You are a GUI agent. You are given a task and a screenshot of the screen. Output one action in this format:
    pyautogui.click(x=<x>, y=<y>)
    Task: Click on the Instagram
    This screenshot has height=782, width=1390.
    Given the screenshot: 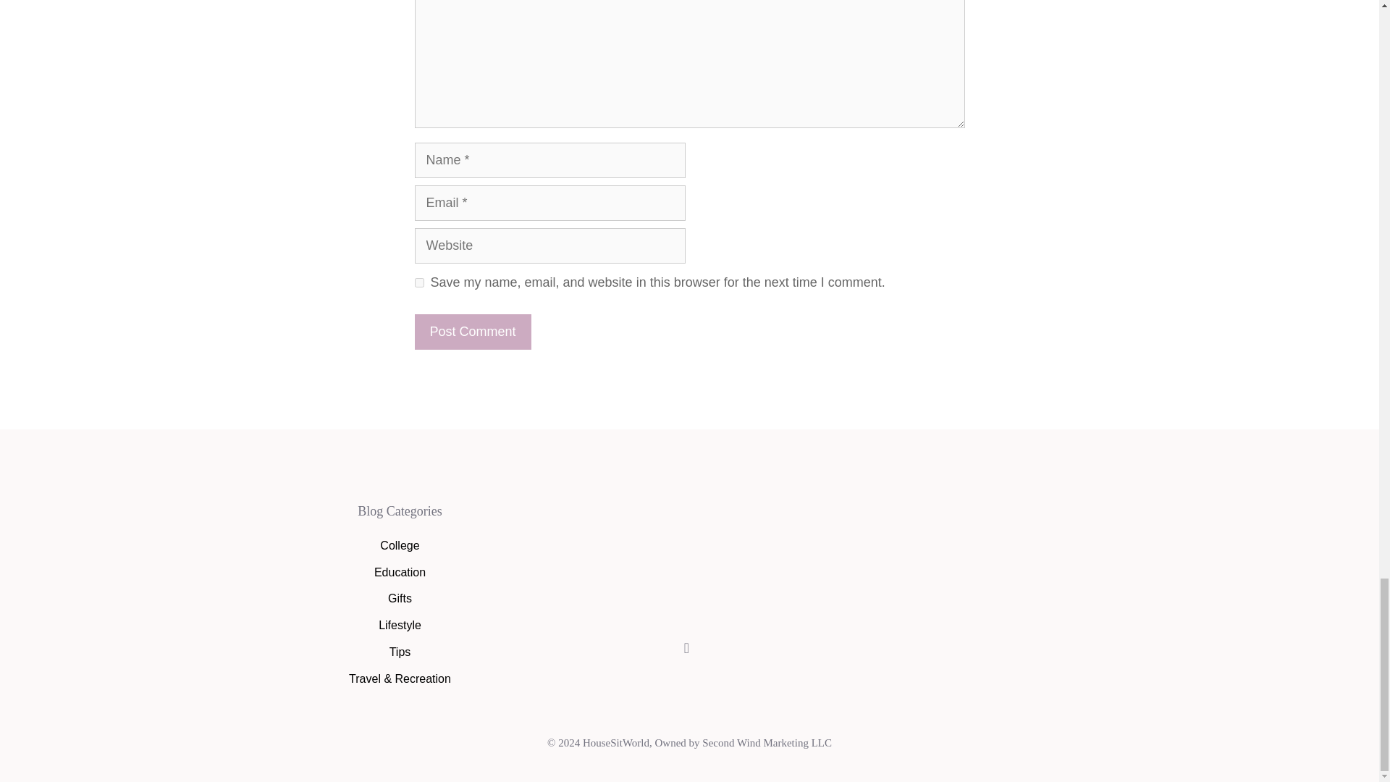 What is the action you would take?
    pyautogui.click(x=686, y=648)
    